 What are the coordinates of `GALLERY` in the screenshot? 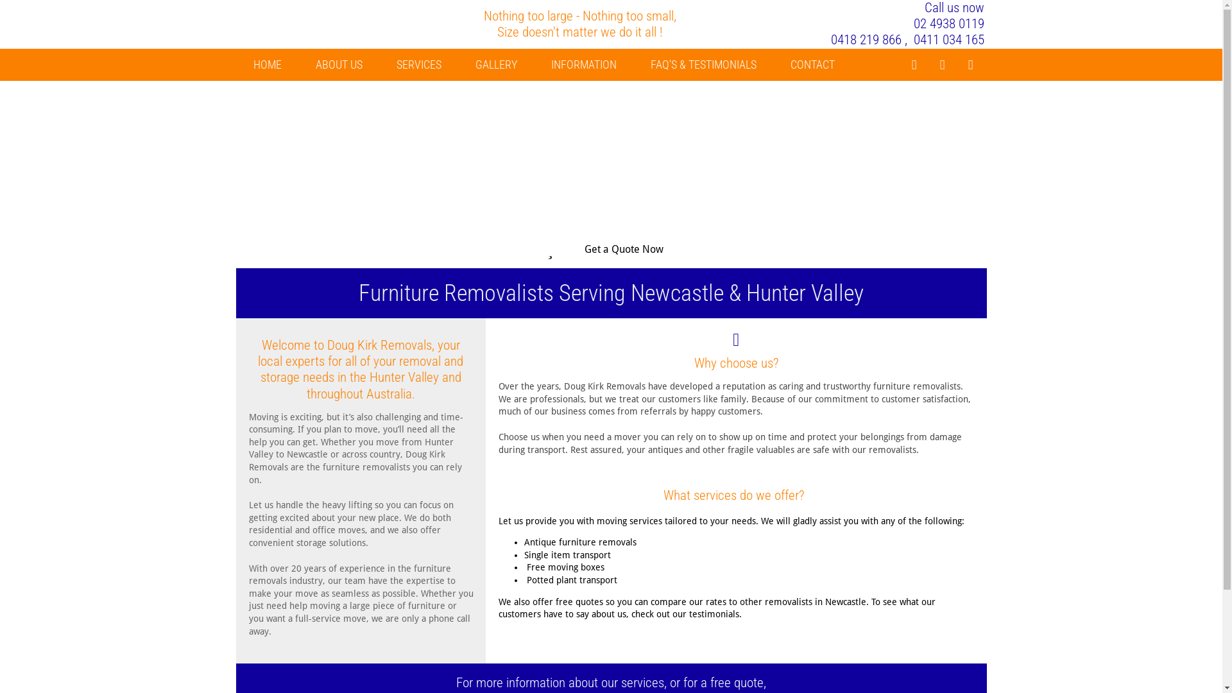 It's located at (495, 65).